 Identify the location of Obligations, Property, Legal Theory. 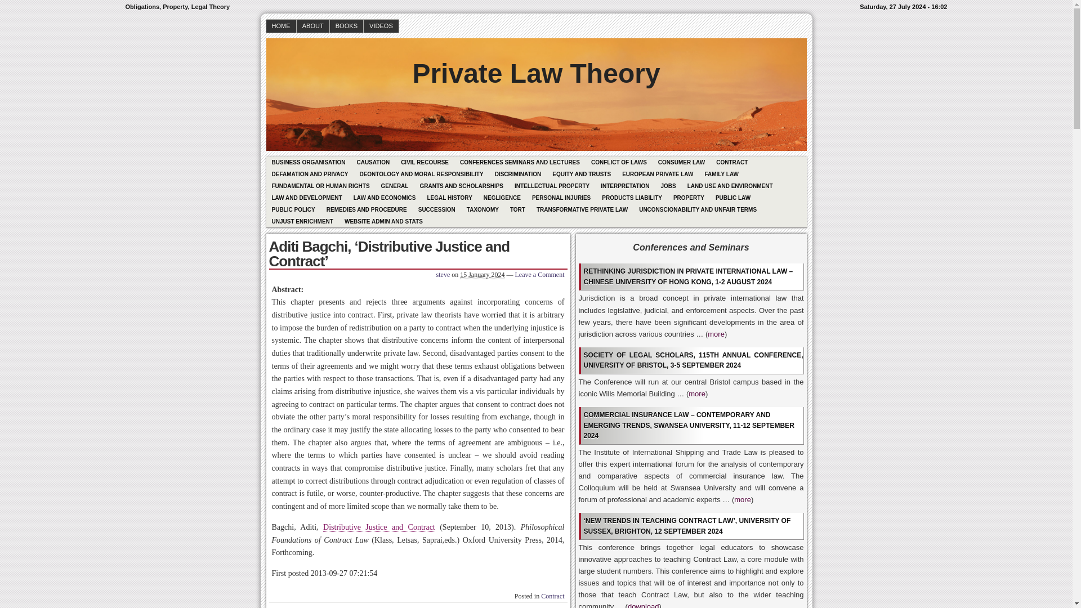
(535, 65).